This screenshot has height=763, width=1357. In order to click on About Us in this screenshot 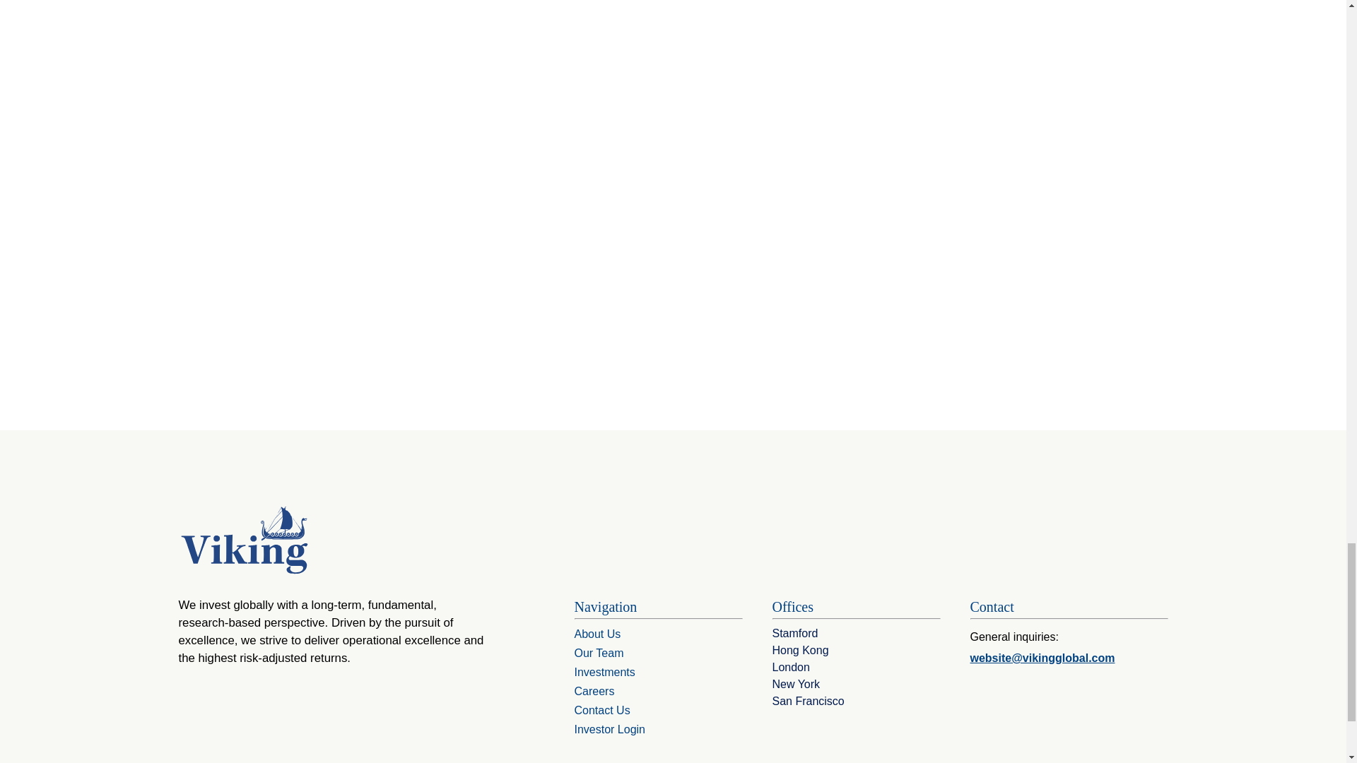, I will do `click(604, 636)`.